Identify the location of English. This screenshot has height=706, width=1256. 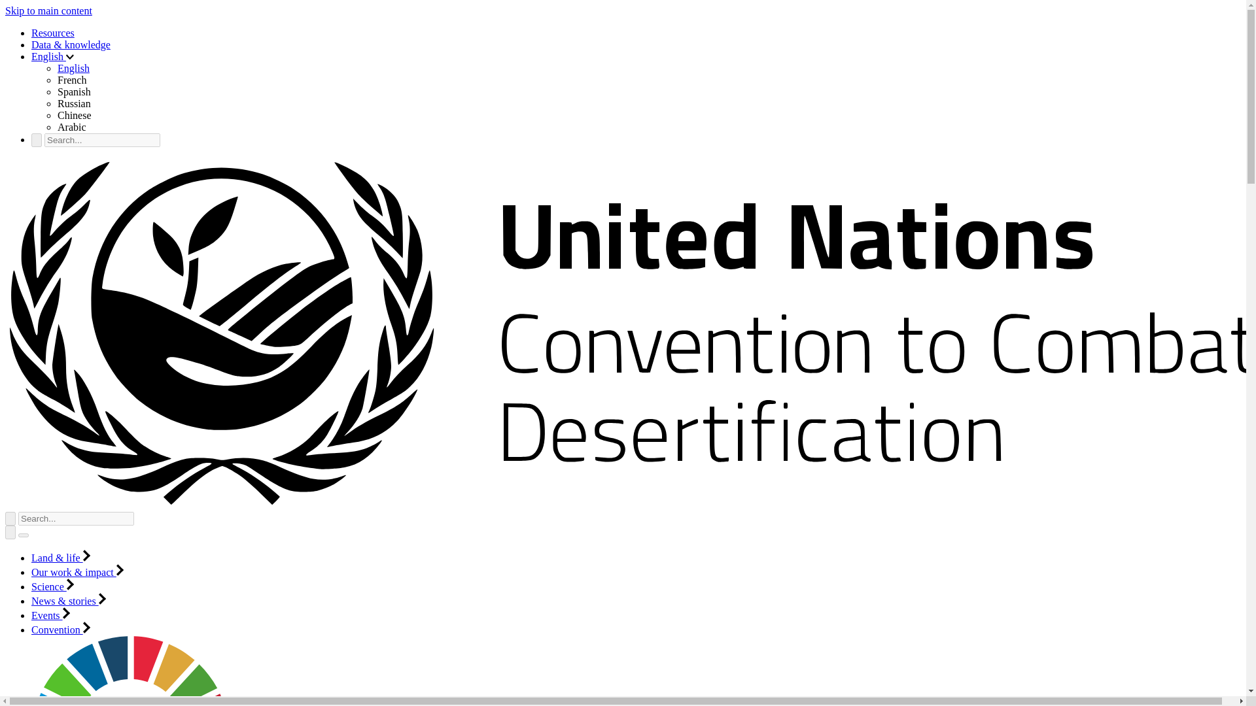
(73, 68).